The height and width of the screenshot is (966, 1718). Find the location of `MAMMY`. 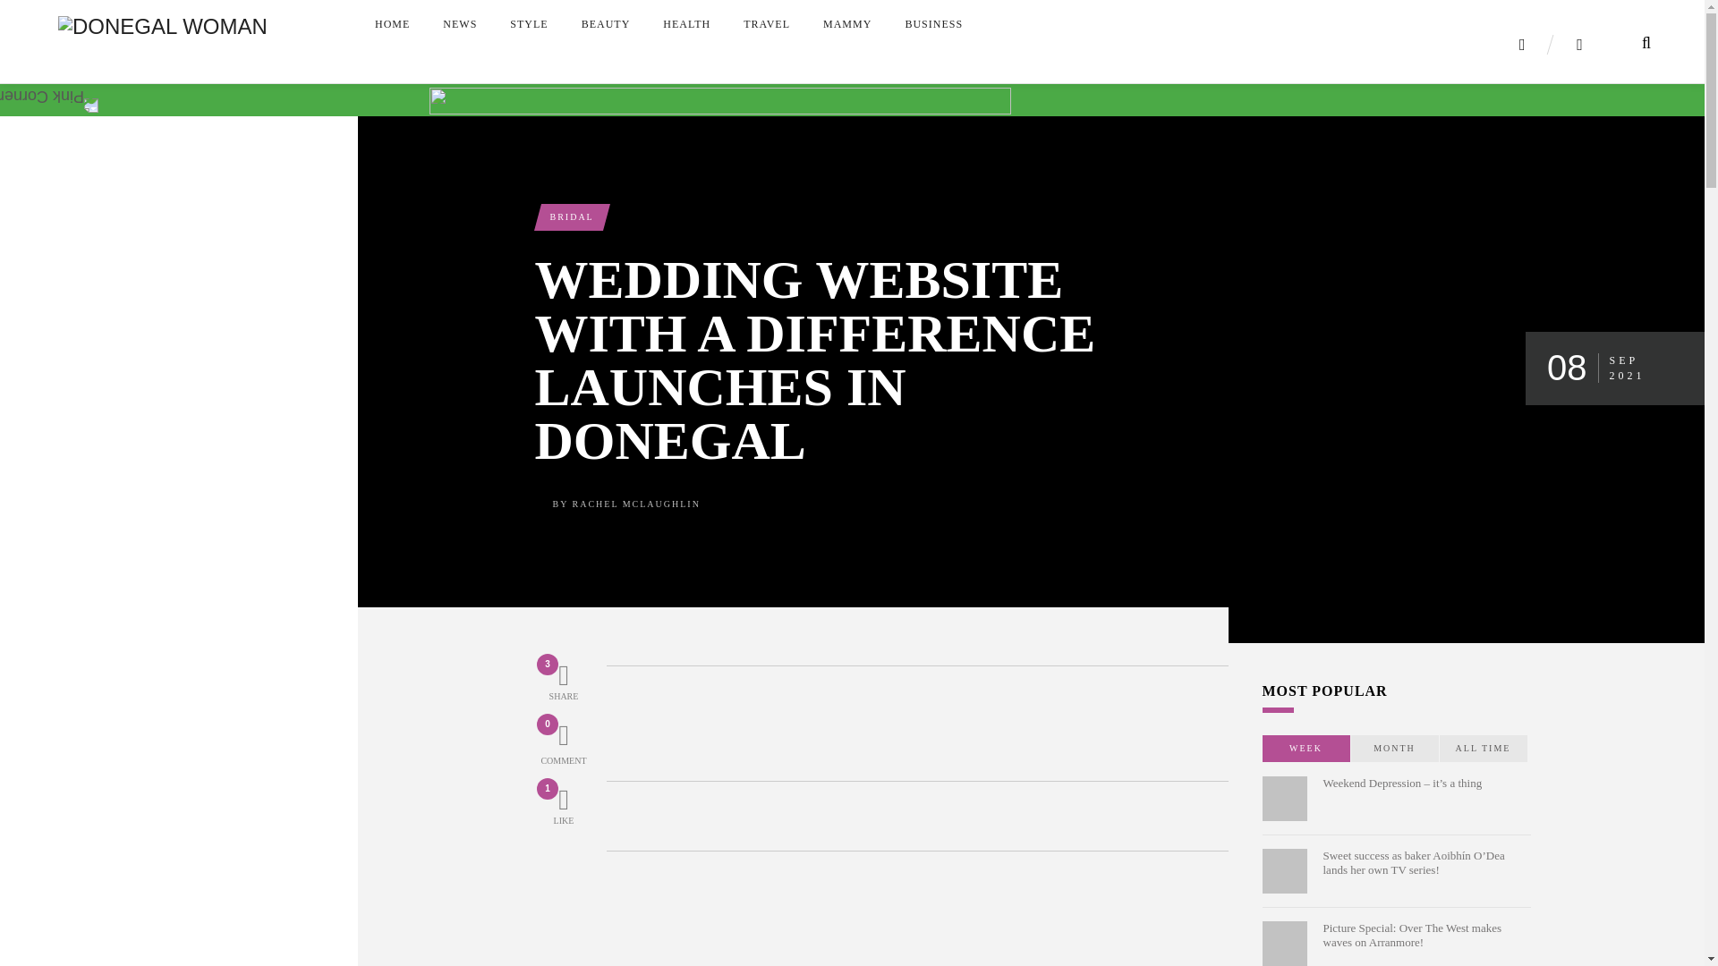

MAMMY is located at coordinates (847, 20).